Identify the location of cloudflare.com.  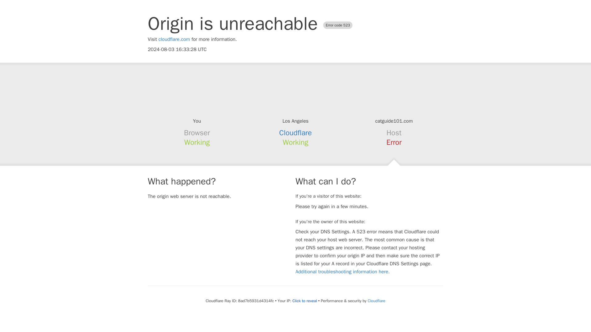
(174, 39).